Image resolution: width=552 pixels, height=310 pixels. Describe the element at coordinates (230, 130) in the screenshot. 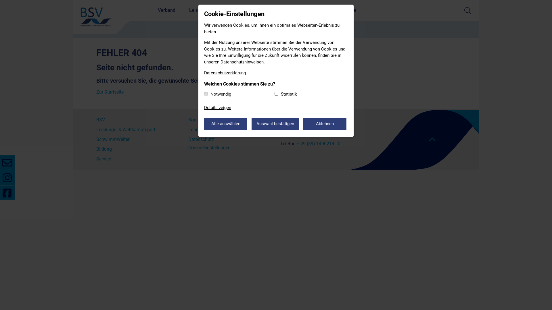

I see `Impressum` at that location.